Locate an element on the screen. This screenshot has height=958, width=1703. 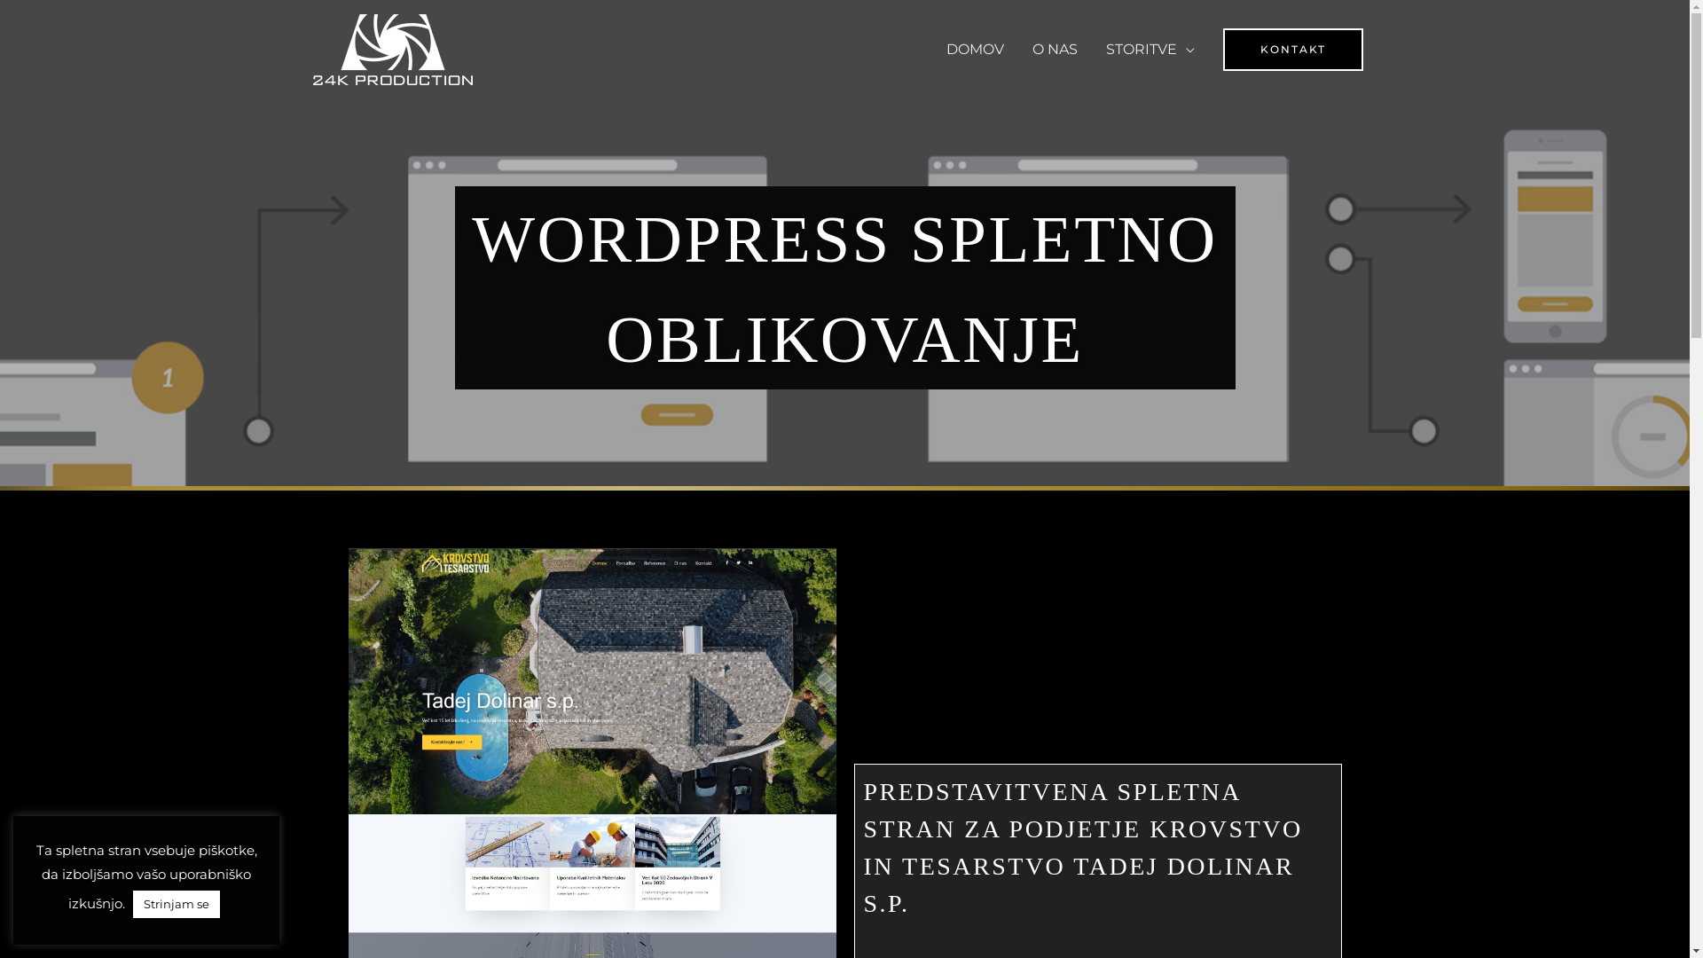
STORITVE is located at coordinates (1150, 50).